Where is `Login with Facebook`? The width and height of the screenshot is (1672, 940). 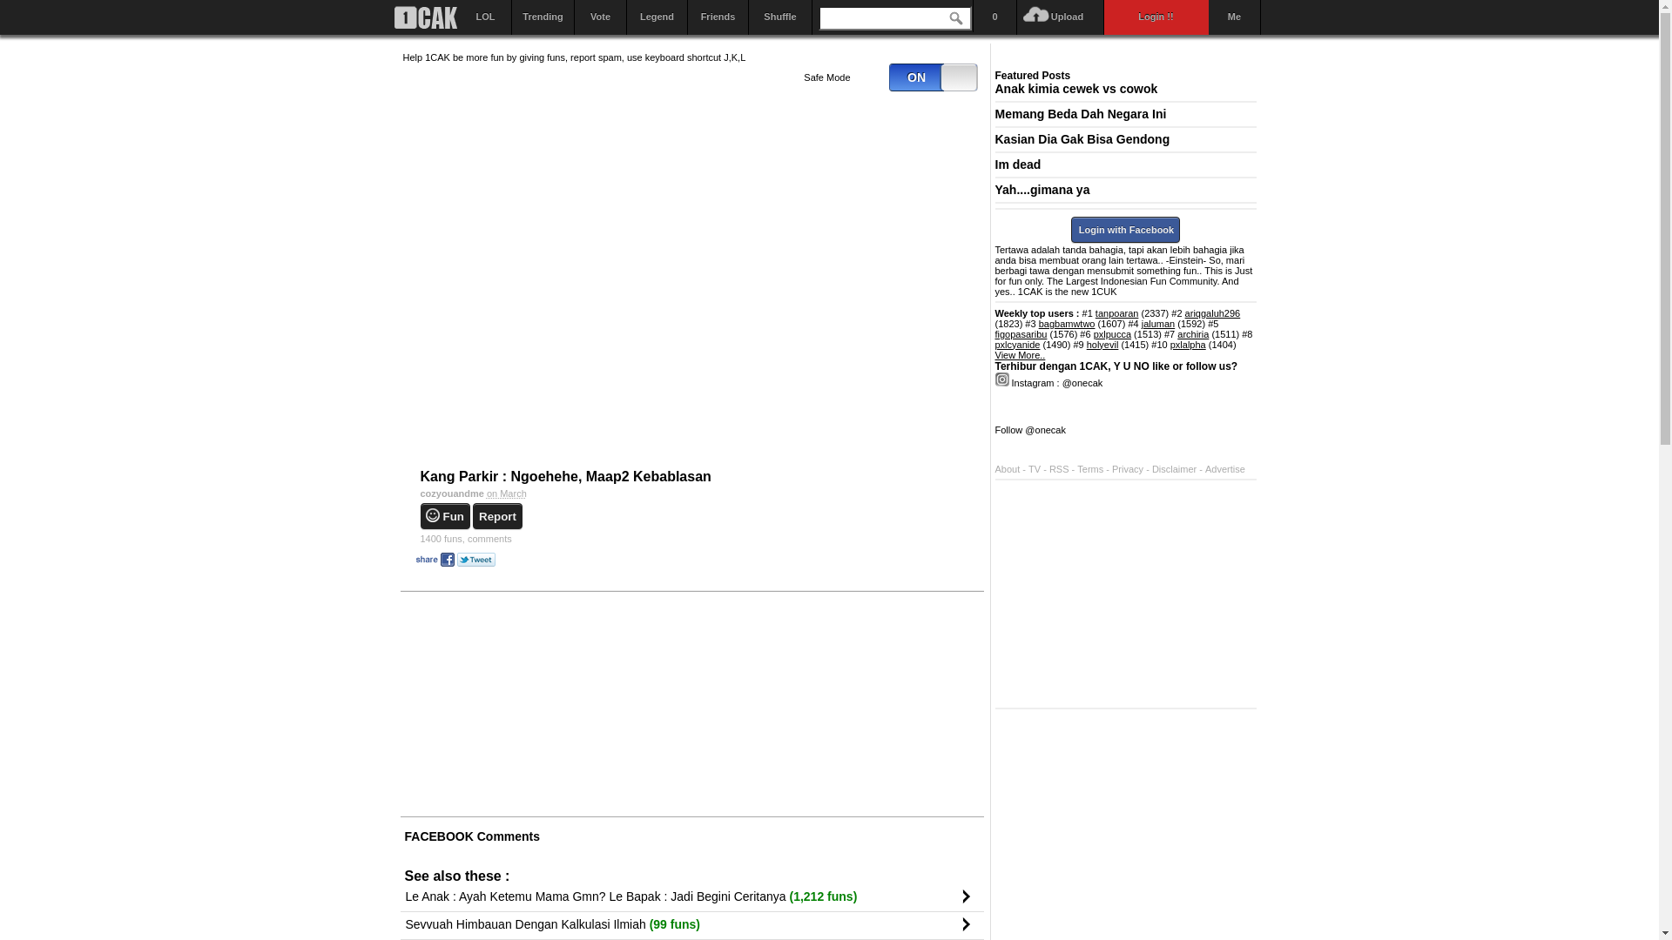
Login with Facebook is located at coordinates (1125, 229).